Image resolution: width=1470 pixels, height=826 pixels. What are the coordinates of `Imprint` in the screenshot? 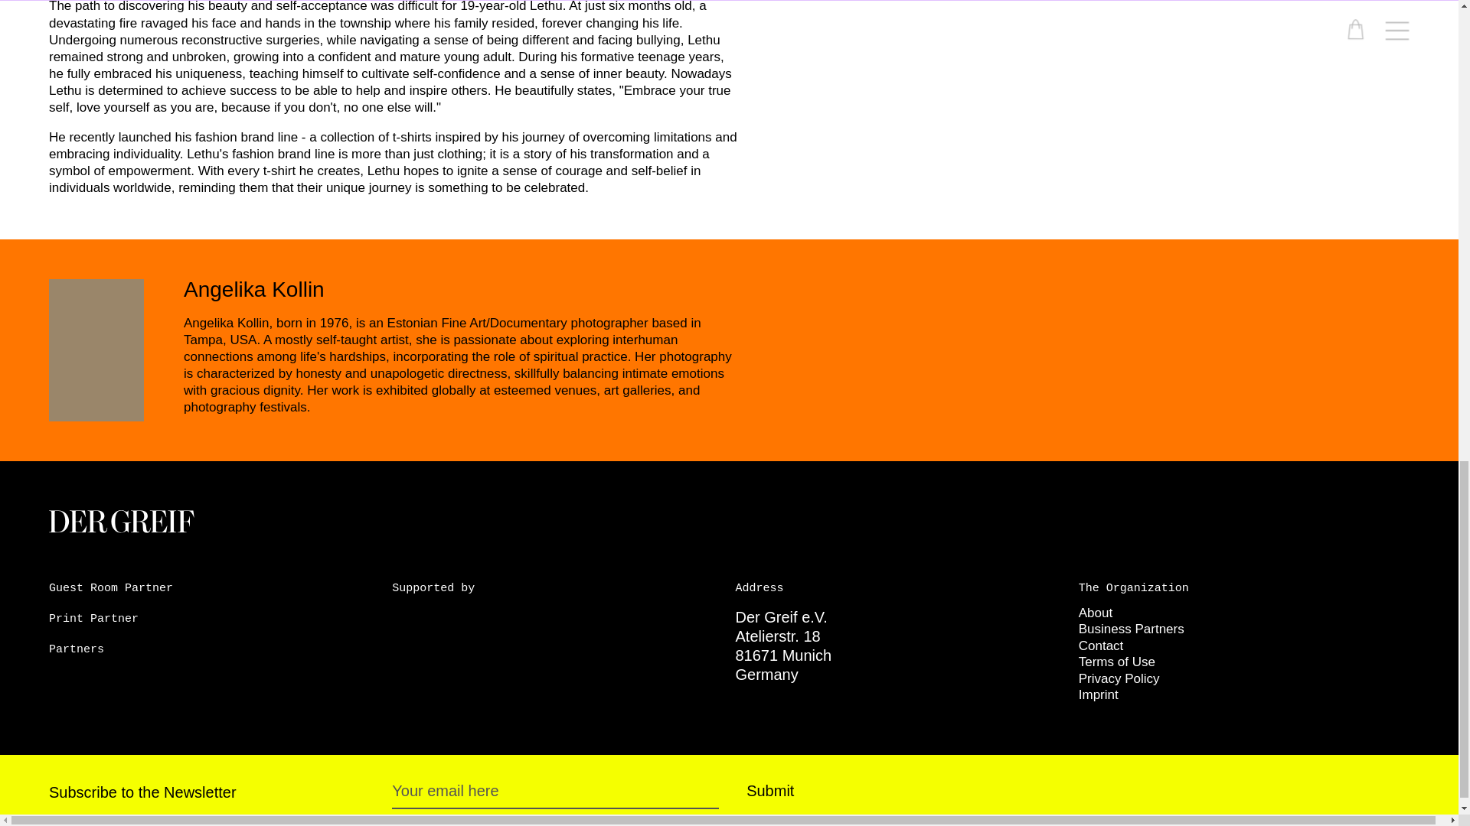 It's located at (1099, 694).